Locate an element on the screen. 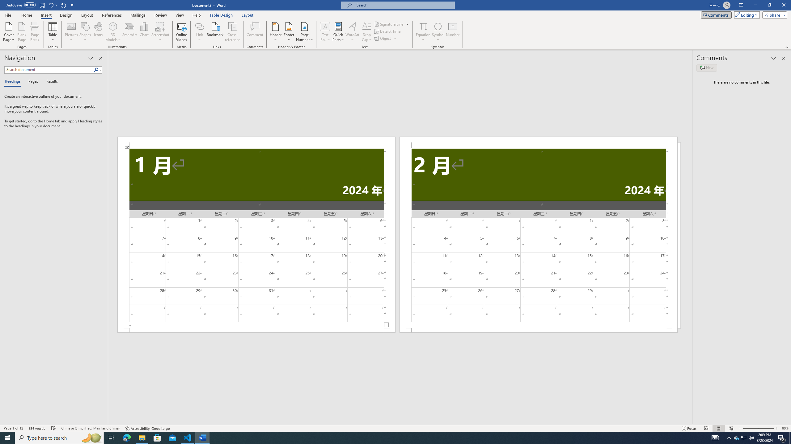 The width and height of the screenshot is (791, 444). Online Videos... is located at coordinates (181, 32).